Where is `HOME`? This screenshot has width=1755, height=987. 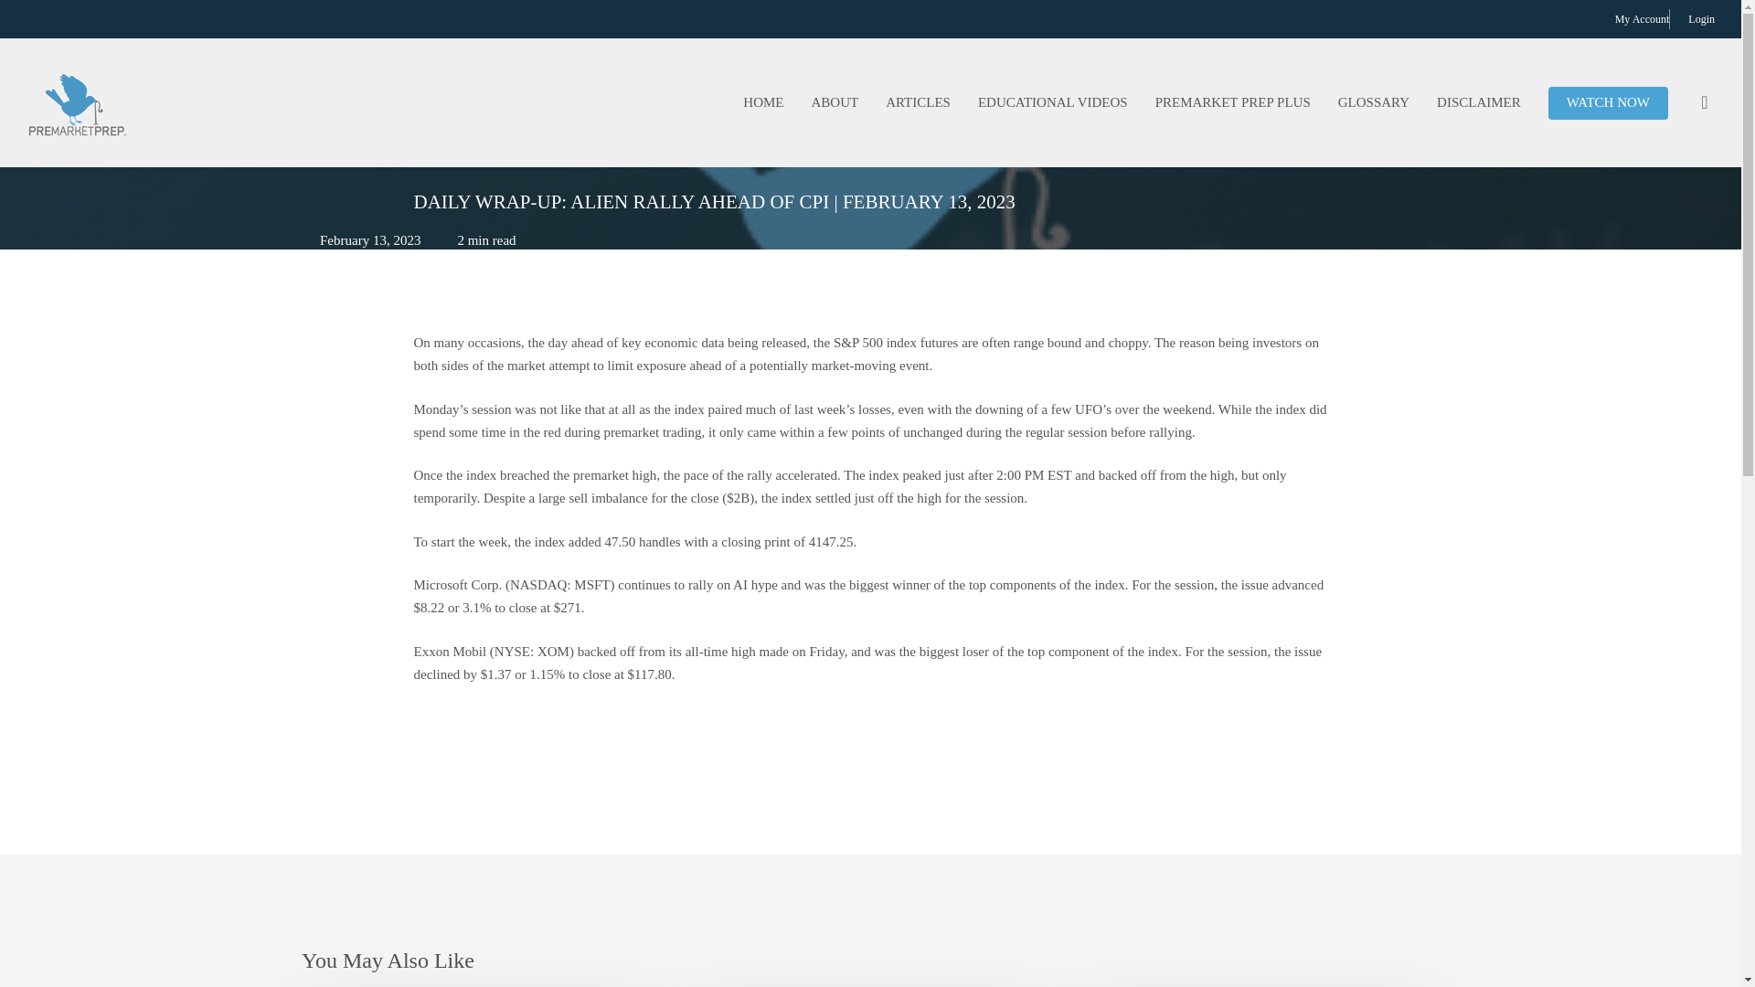
HOME is located at coordinates (762, 102).